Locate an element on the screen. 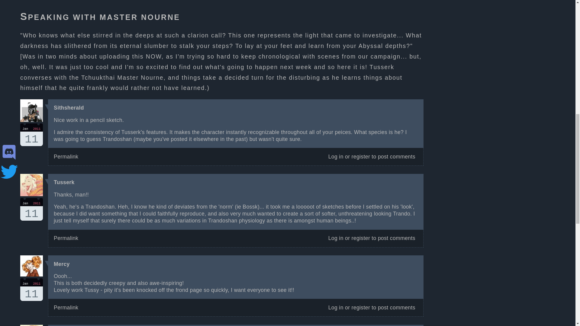 Image resolution: width=580 pixels, height=326 pixels. register is located at coordinates (31, 289).